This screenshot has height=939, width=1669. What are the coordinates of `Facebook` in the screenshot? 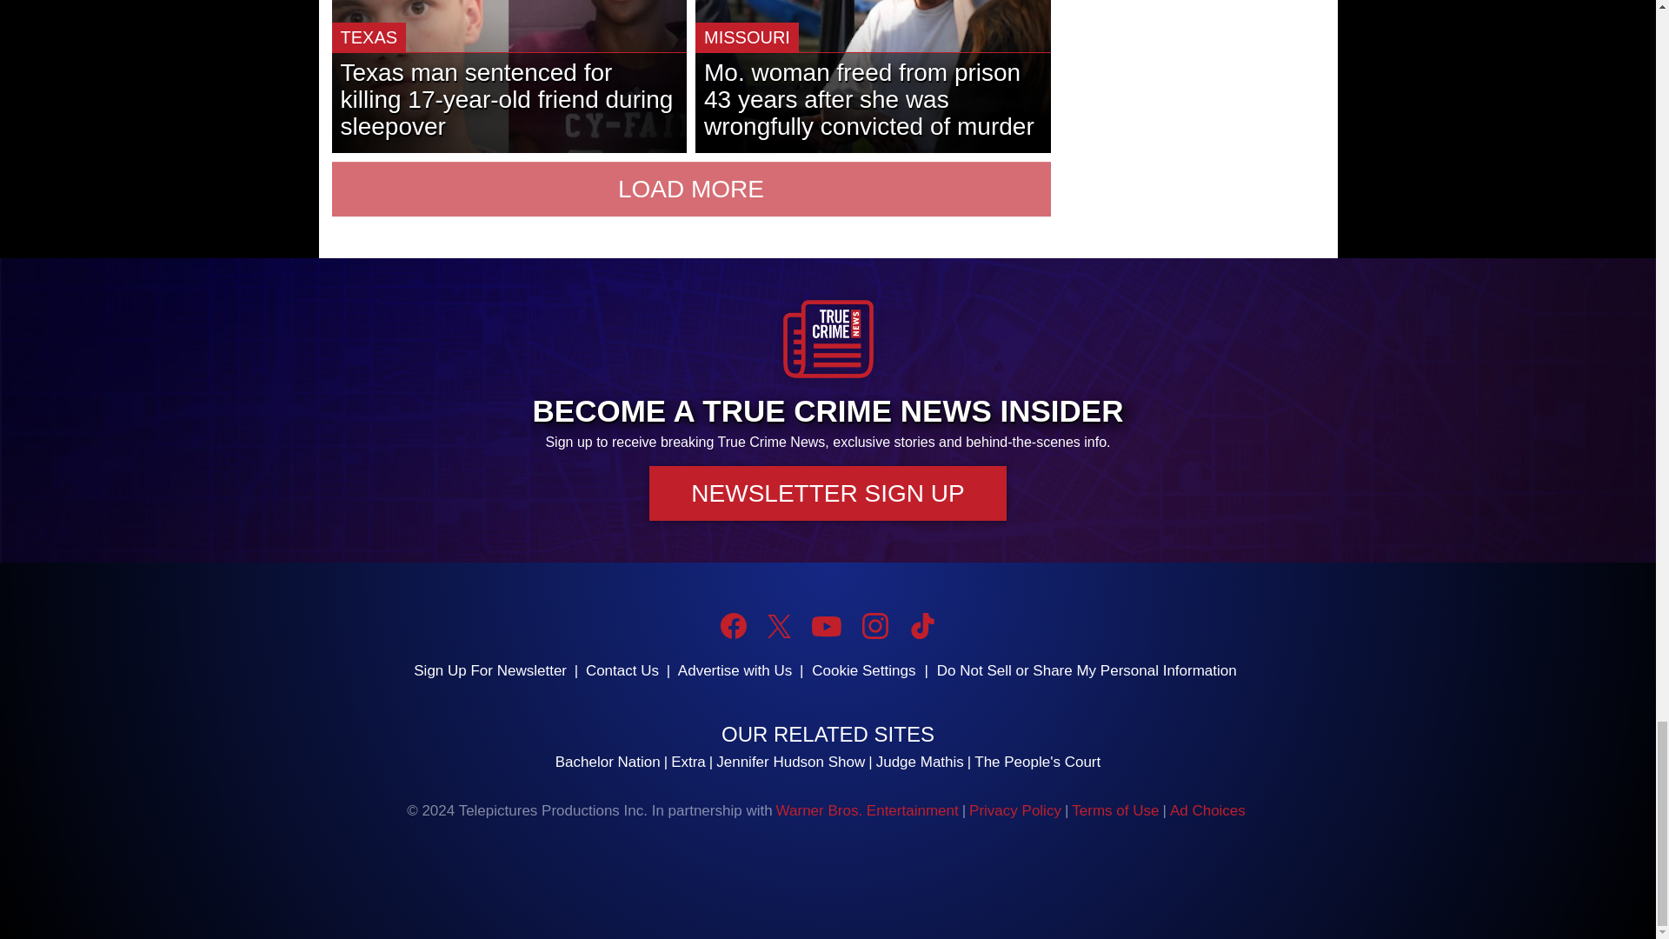 It's located at (734, 626).